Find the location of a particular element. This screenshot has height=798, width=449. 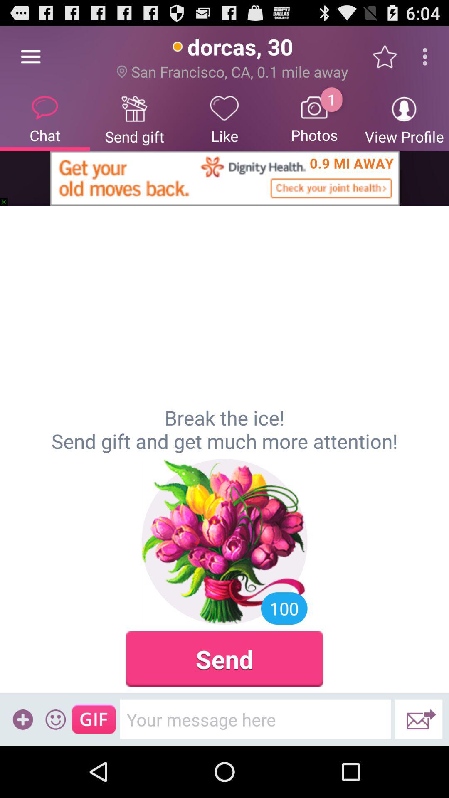

launch item next to send gift icon is located at coordinates (30, 57).